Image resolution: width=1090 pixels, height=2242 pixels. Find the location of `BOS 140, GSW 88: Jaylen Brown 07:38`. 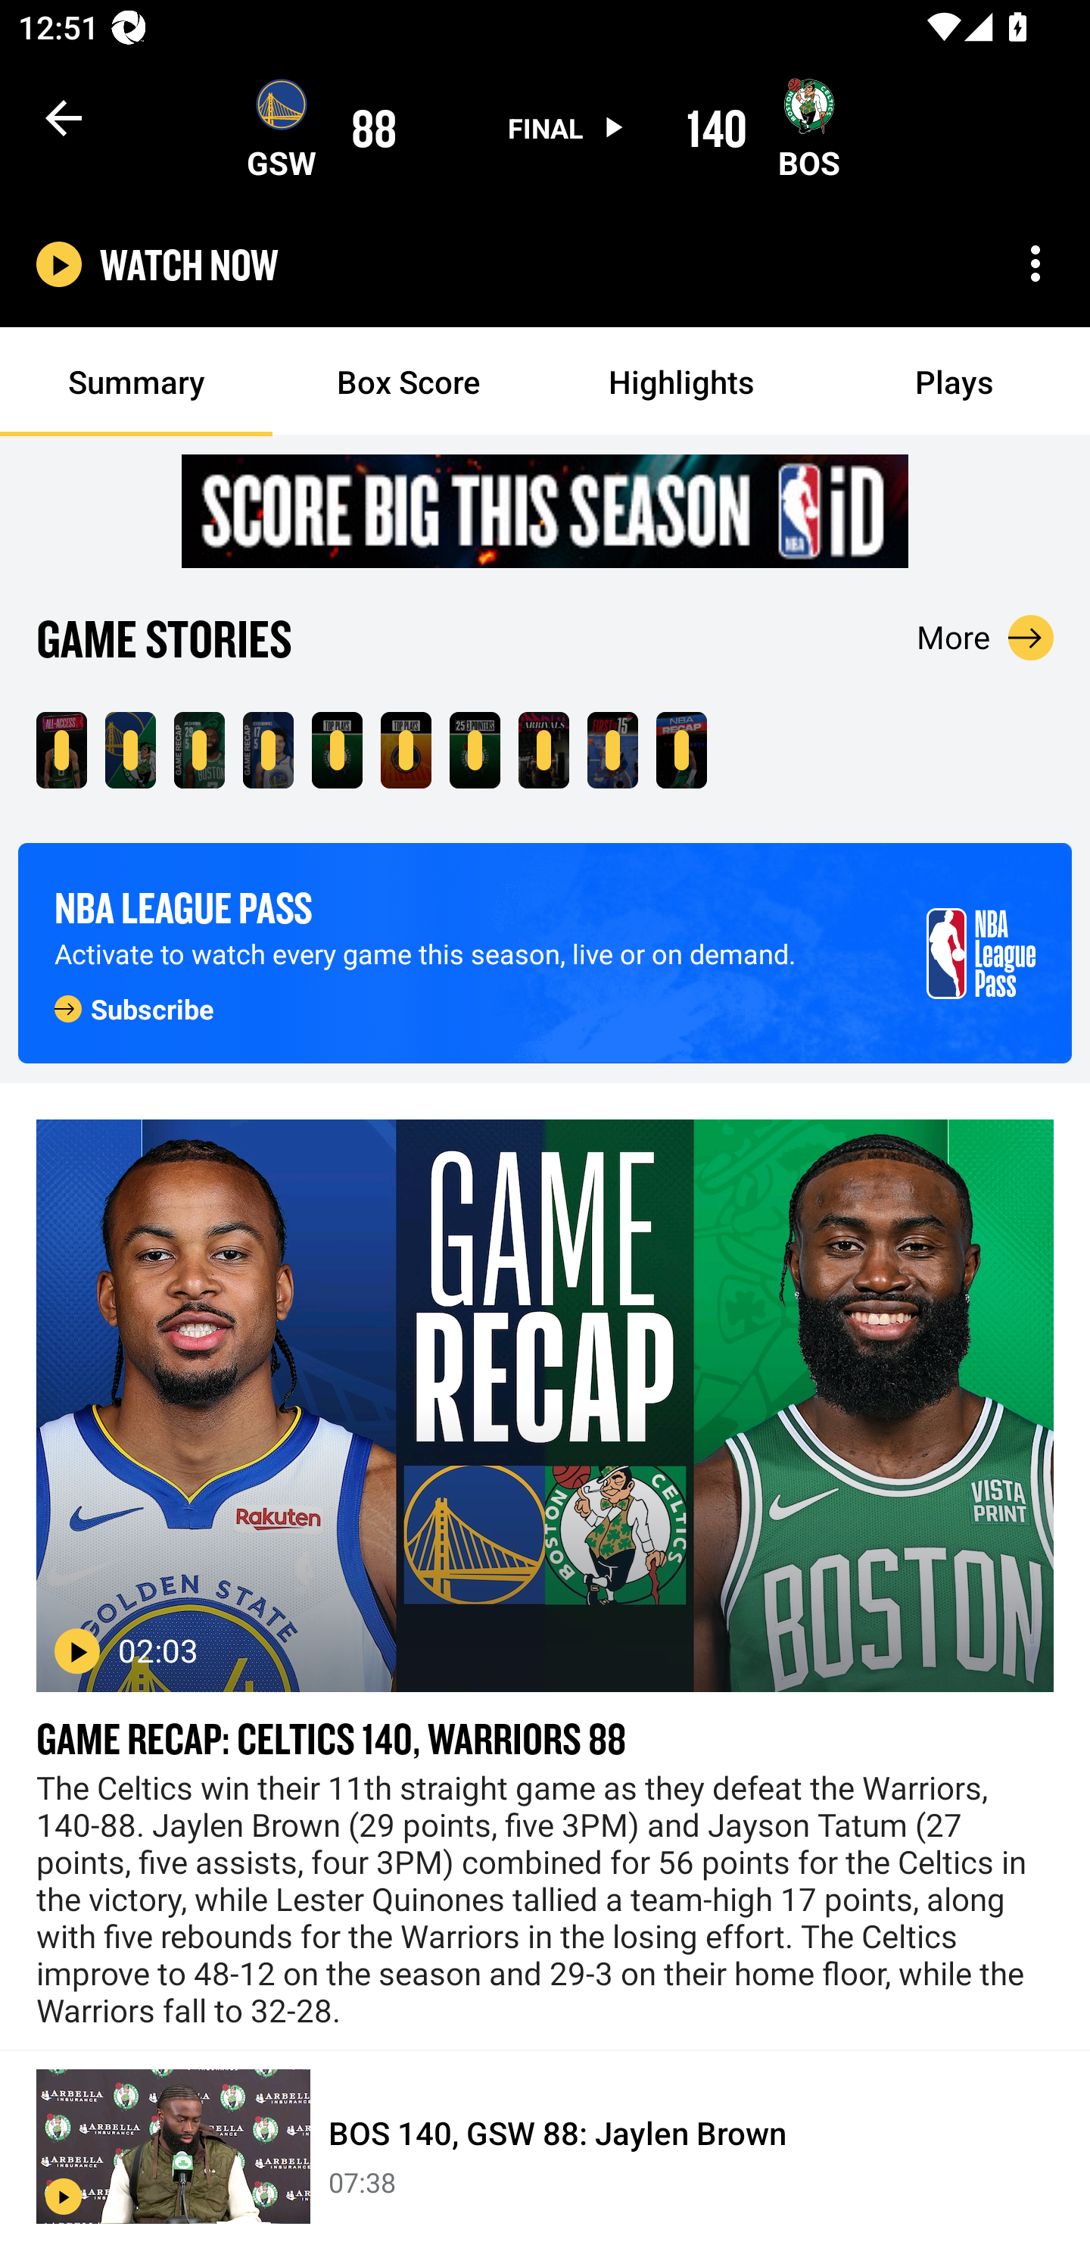

BOS 140, GSW 88: Jaylen Brown 07:38 is located at coordinates (545, 2147).